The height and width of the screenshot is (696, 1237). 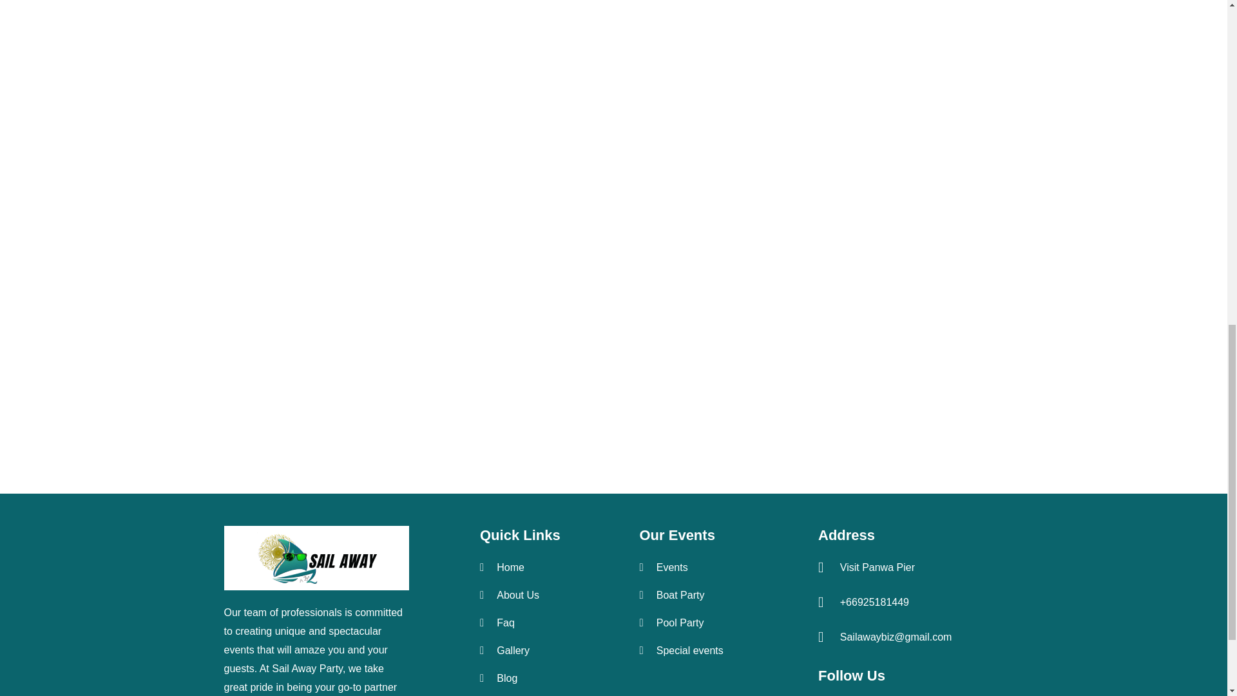 I want to click on Boat Party, so click(x=722, y=595).